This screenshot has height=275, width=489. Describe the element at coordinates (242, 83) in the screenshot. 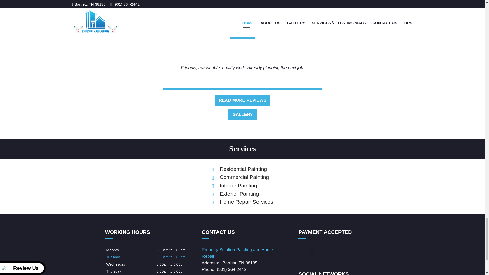

I see `READ MORE REVIEWS` at that location.